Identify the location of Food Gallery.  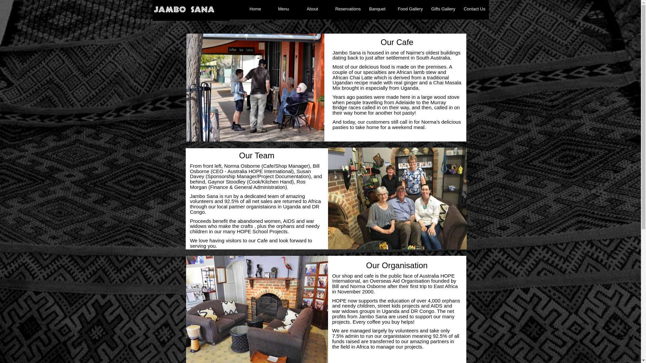
(410, 9).